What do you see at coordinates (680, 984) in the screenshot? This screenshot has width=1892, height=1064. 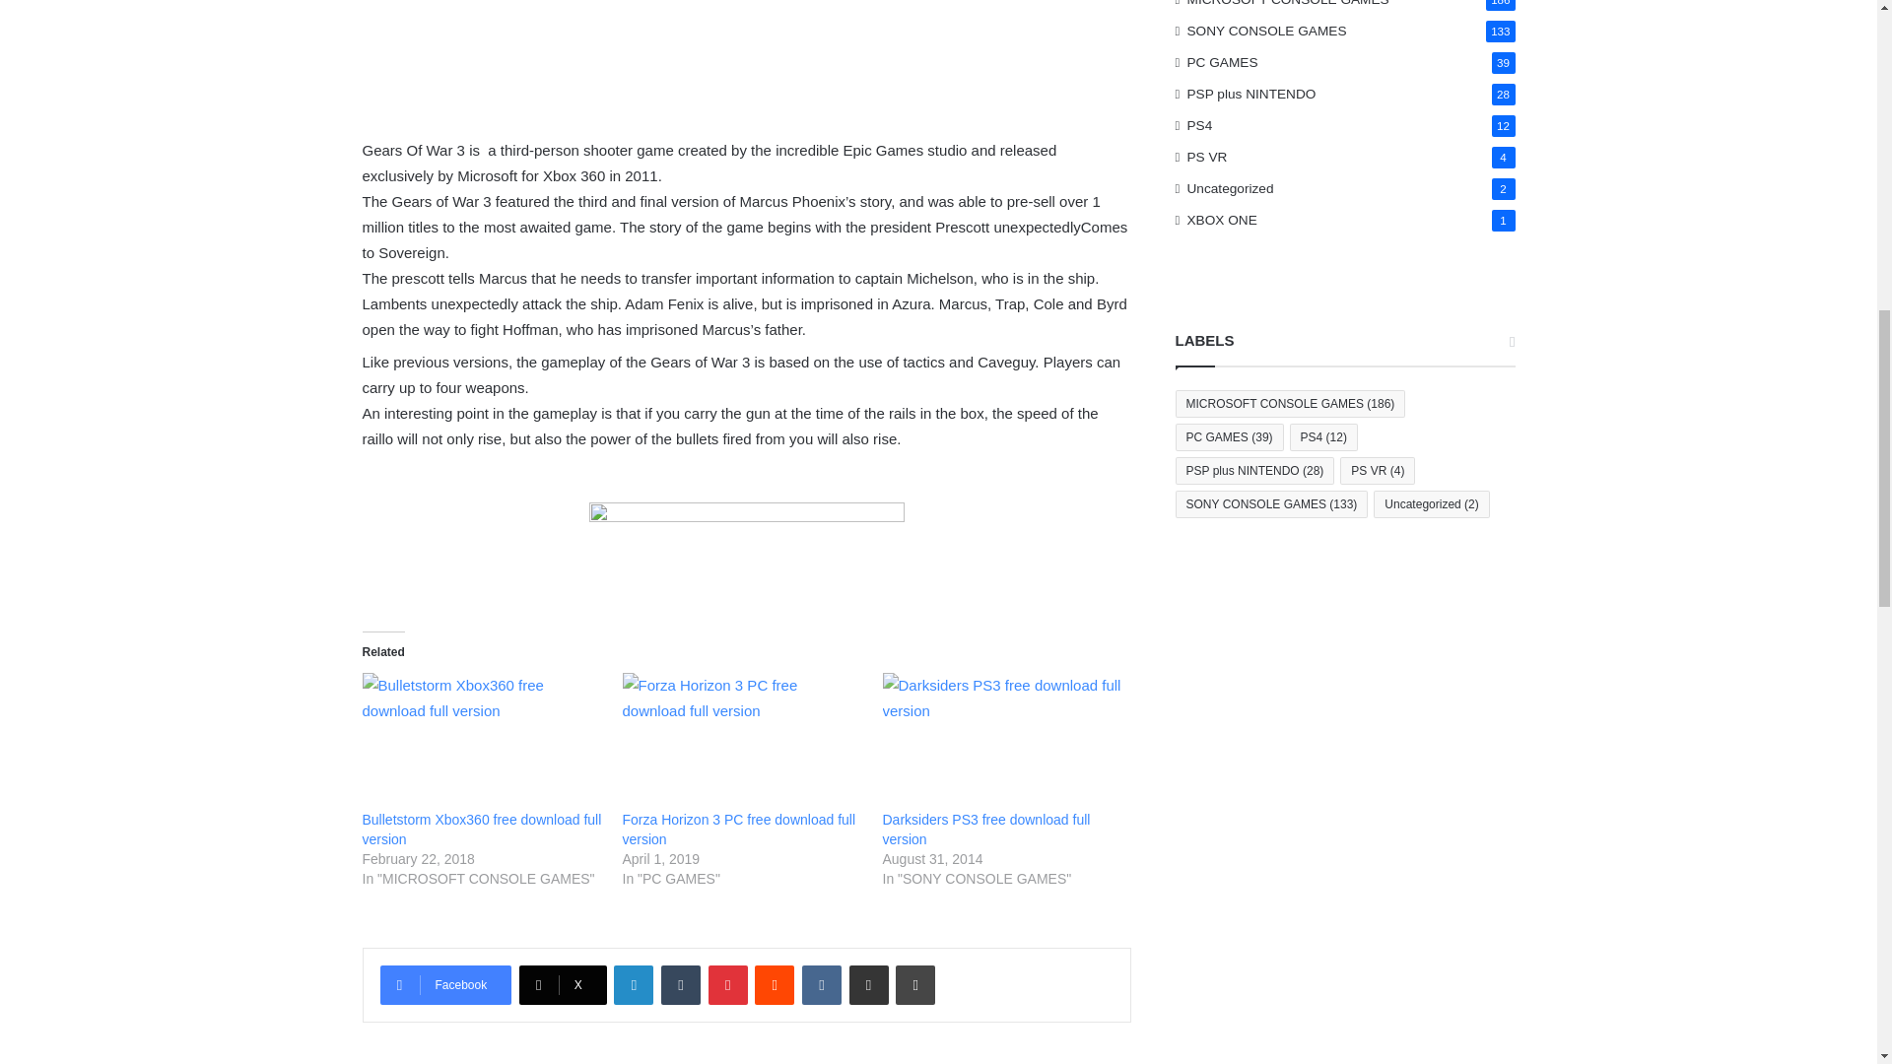 I see `Tumblr` at bounding box center [680, 984].